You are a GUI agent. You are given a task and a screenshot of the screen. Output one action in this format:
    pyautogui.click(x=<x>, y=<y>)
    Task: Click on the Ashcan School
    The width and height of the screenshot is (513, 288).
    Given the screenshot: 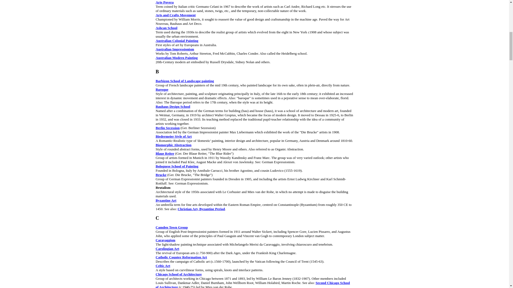 What is the action you would take?
    pyautogui.click(x=166, y=28)
    